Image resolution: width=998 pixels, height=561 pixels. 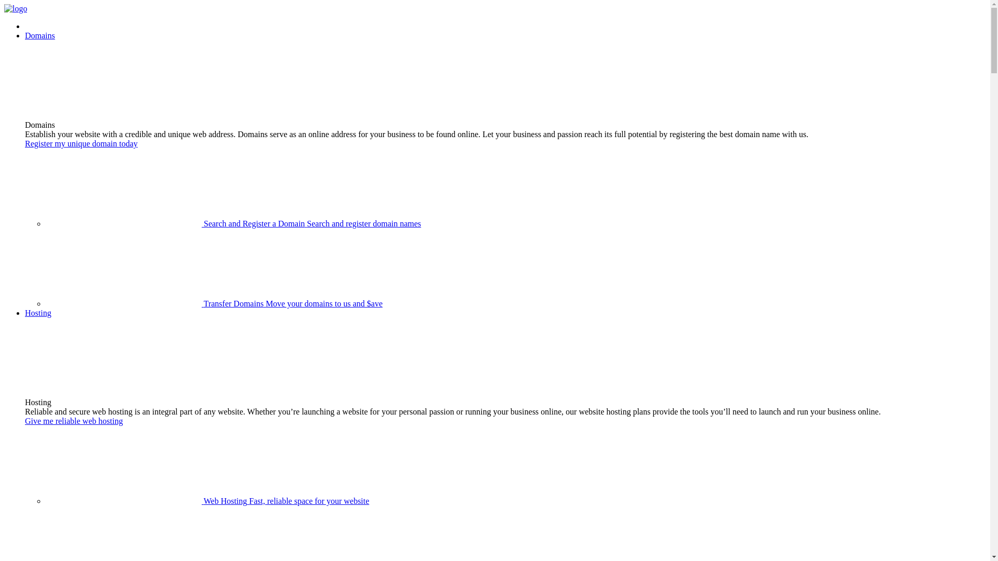 I want to click on Domains, so click(x=40, y=35).